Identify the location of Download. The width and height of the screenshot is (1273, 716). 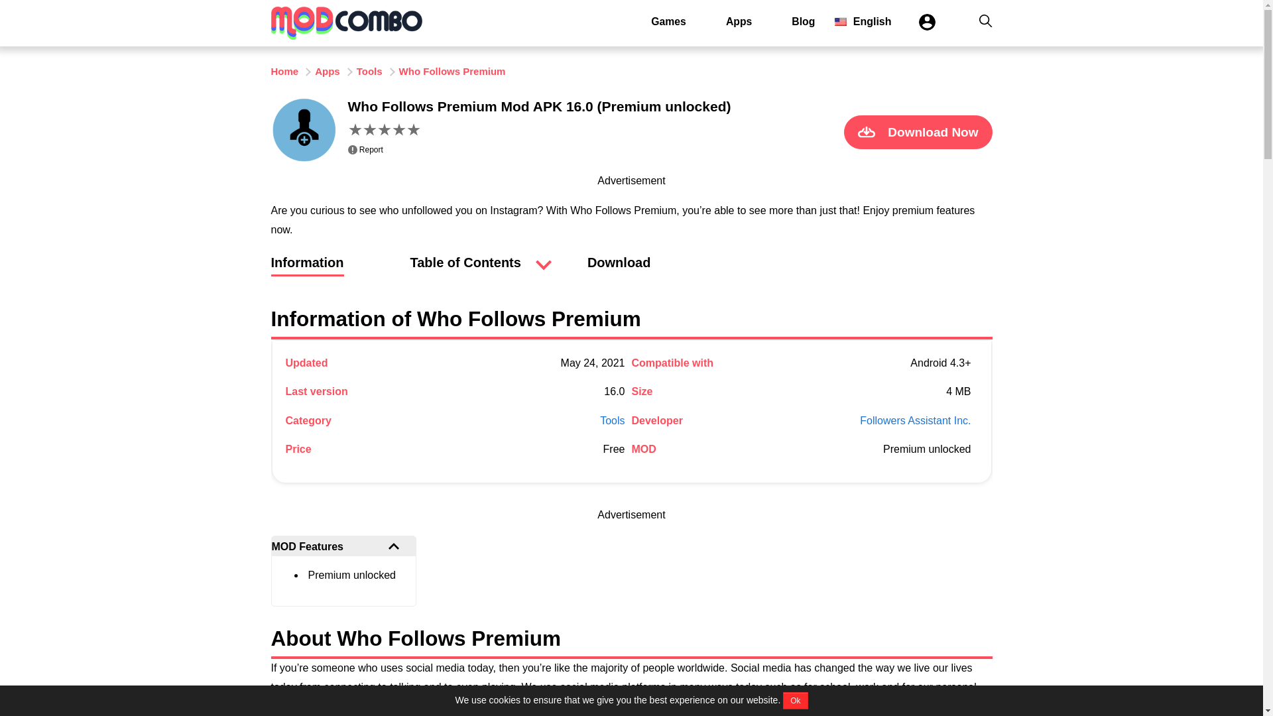
(619, 269).